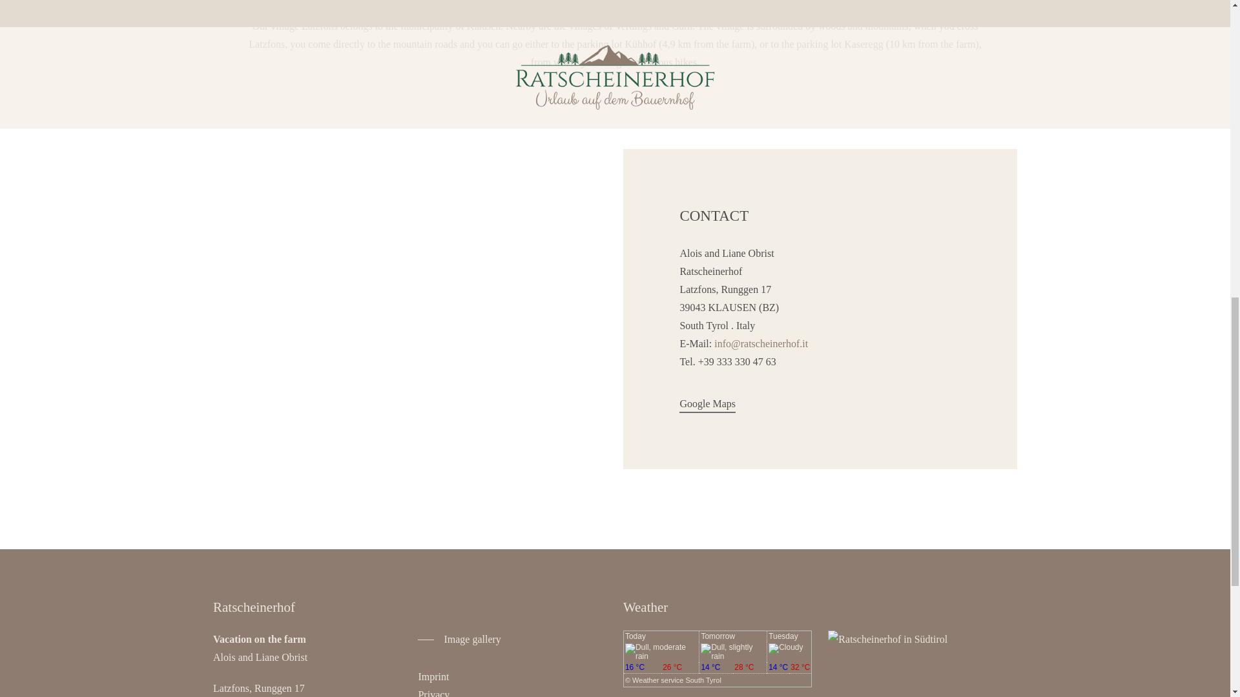  Describe the element at coordinates (677, 680) in the screenshot. I see `Weather service South Tyrol` at that location.